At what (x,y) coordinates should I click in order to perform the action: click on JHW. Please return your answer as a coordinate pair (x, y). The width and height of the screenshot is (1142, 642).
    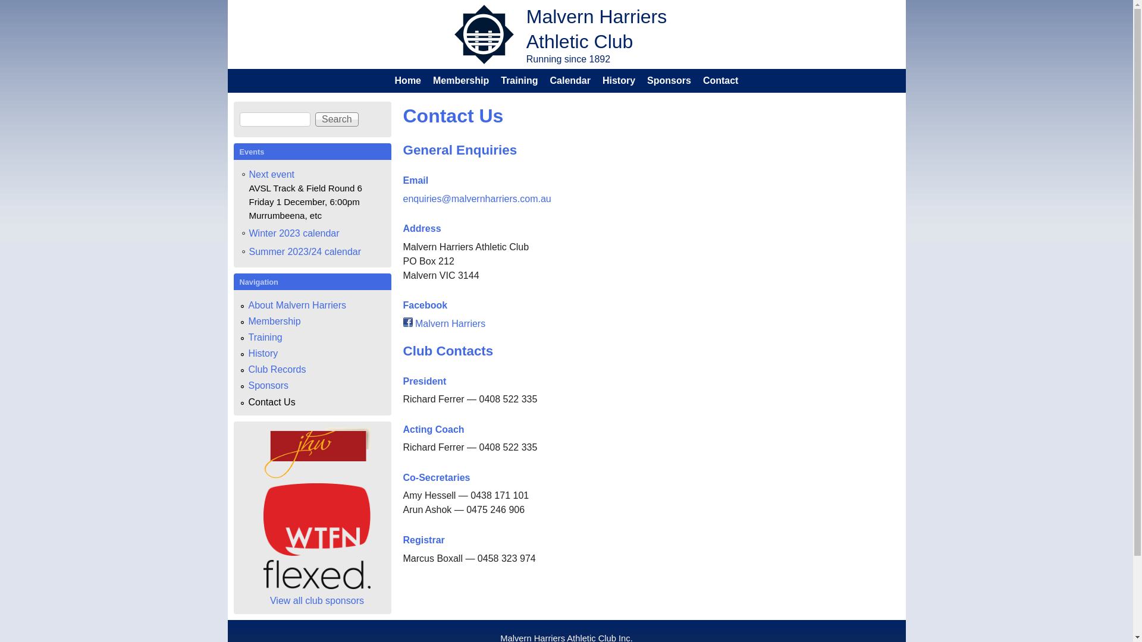
    Looking at the image, I should click on (317, 453).